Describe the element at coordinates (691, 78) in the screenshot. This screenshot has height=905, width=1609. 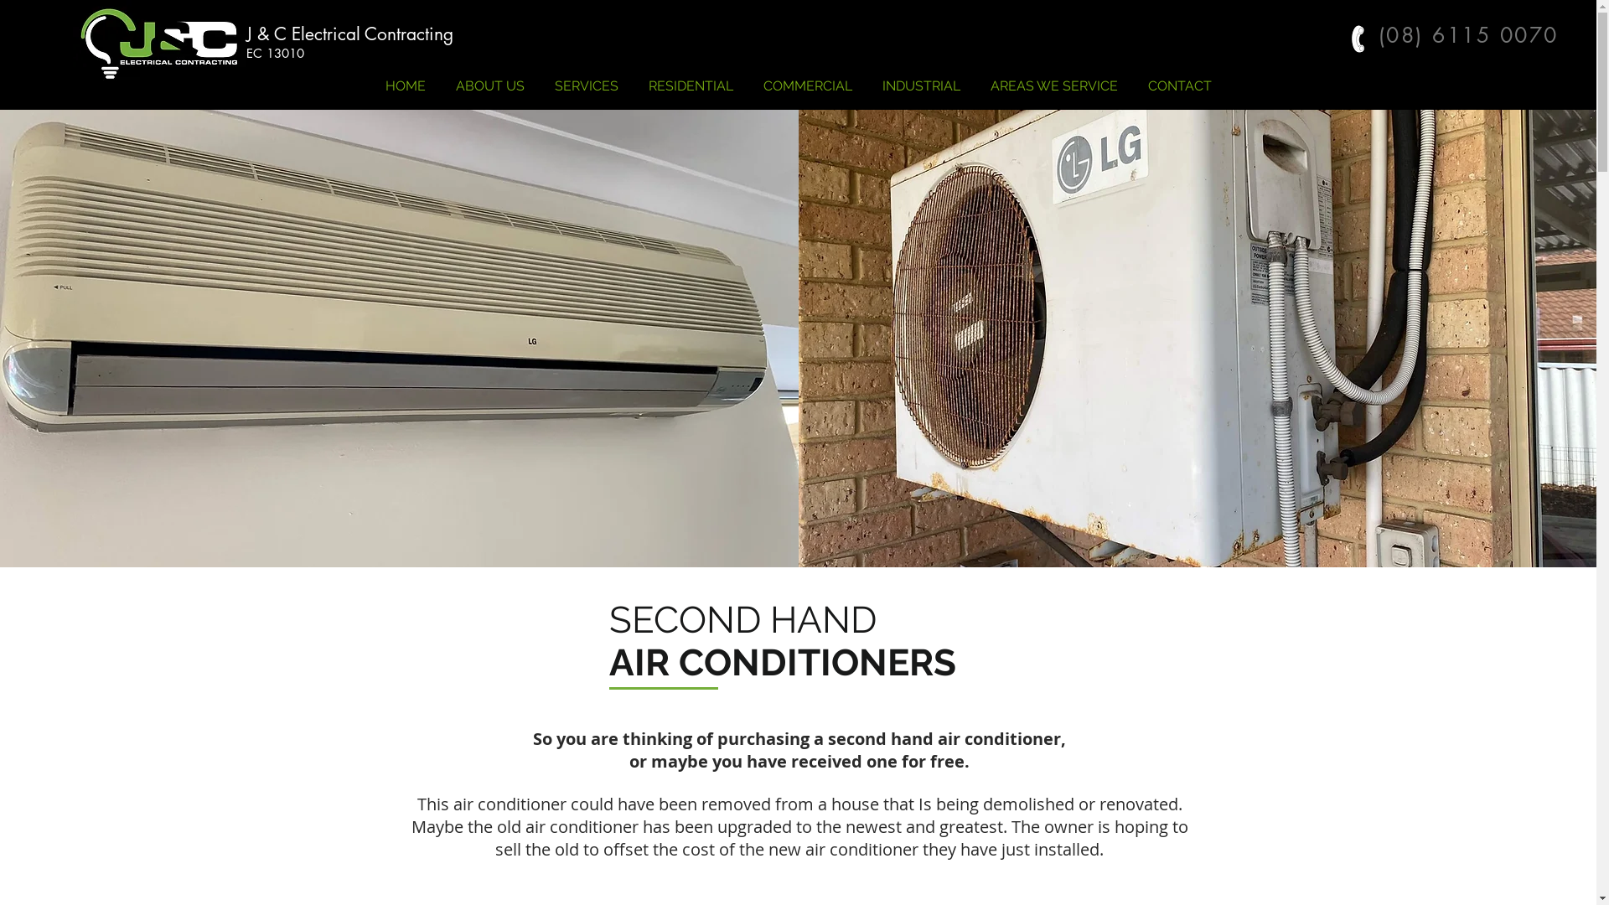
I see `RESIDENTIAL` at that location.